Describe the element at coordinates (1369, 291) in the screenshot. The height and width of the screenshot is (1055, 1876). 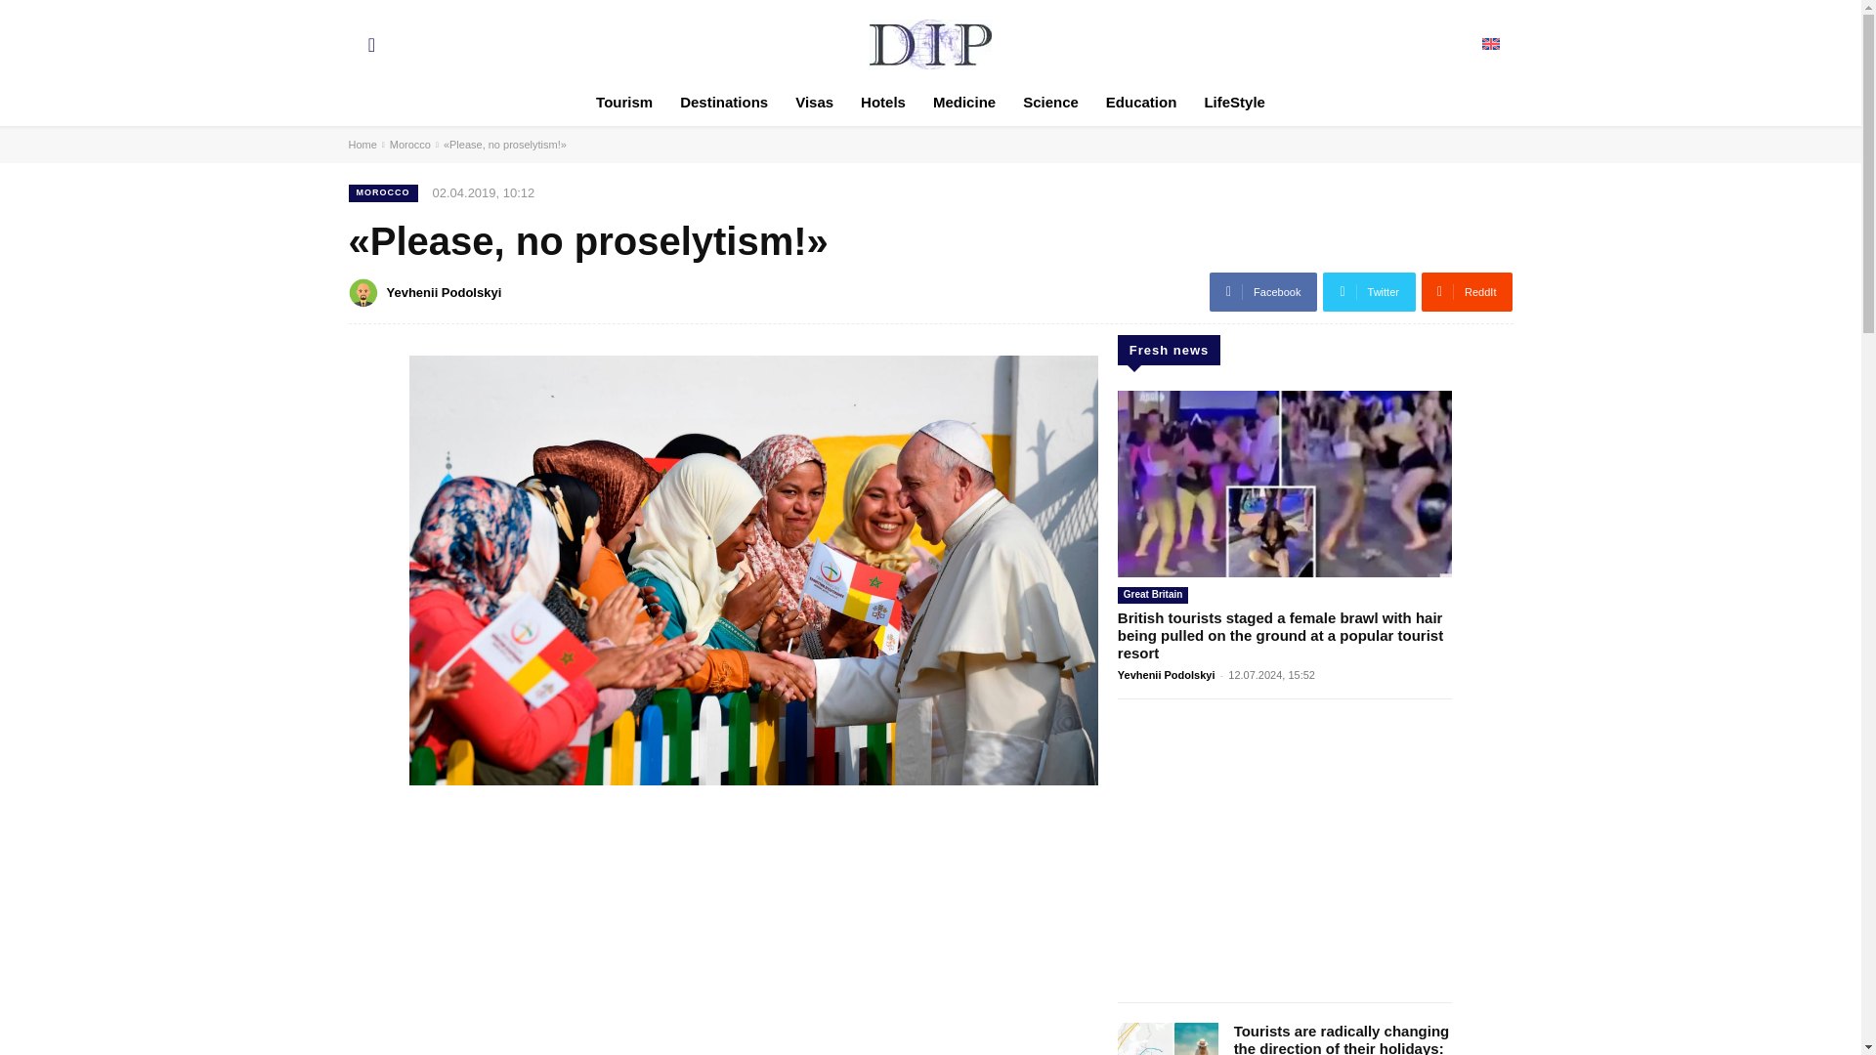
I see `Twitter` at that location.